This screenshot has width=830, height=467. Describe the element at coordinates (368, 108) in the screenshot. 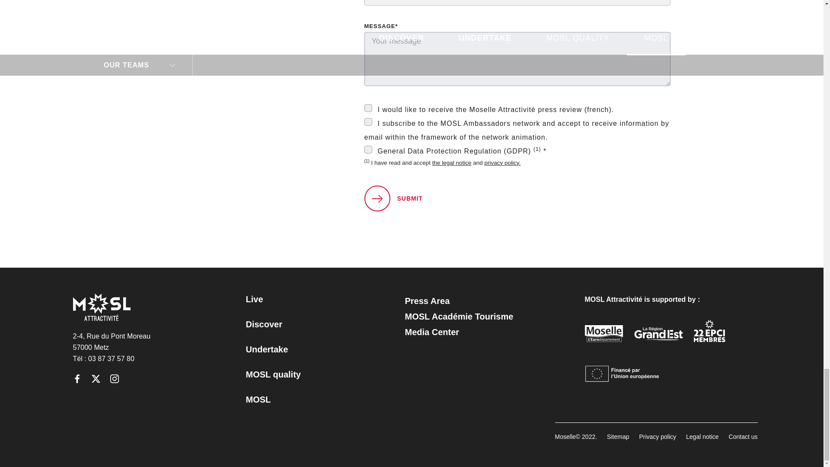

I see `1` at that location.